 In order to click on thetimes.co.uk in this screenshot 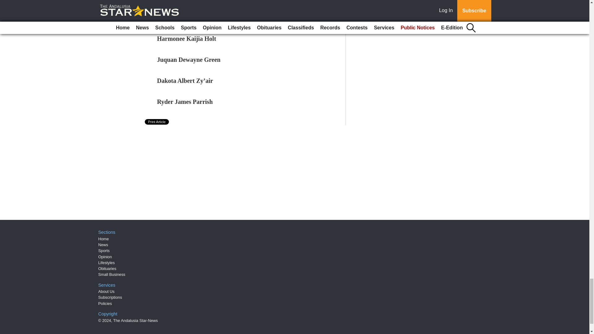, I will do `click(178, 12)`.